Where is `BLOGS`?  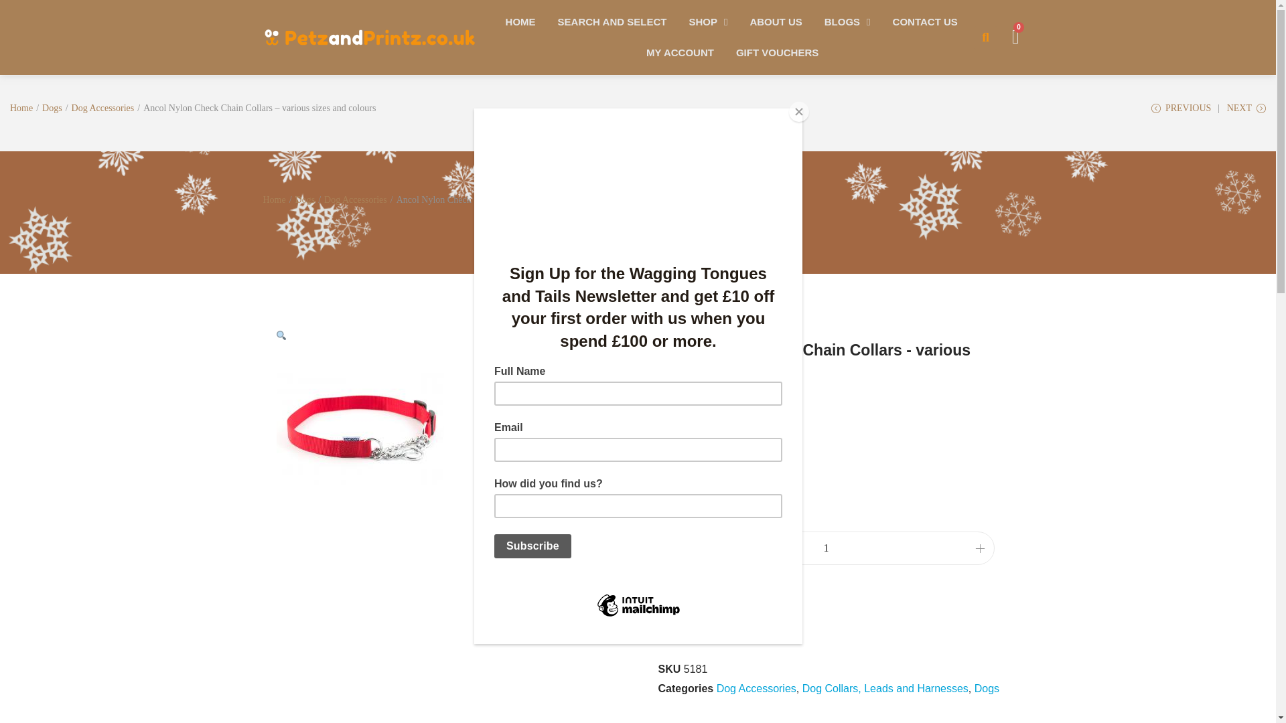 BLOGS is located at coordinates (847, 21).